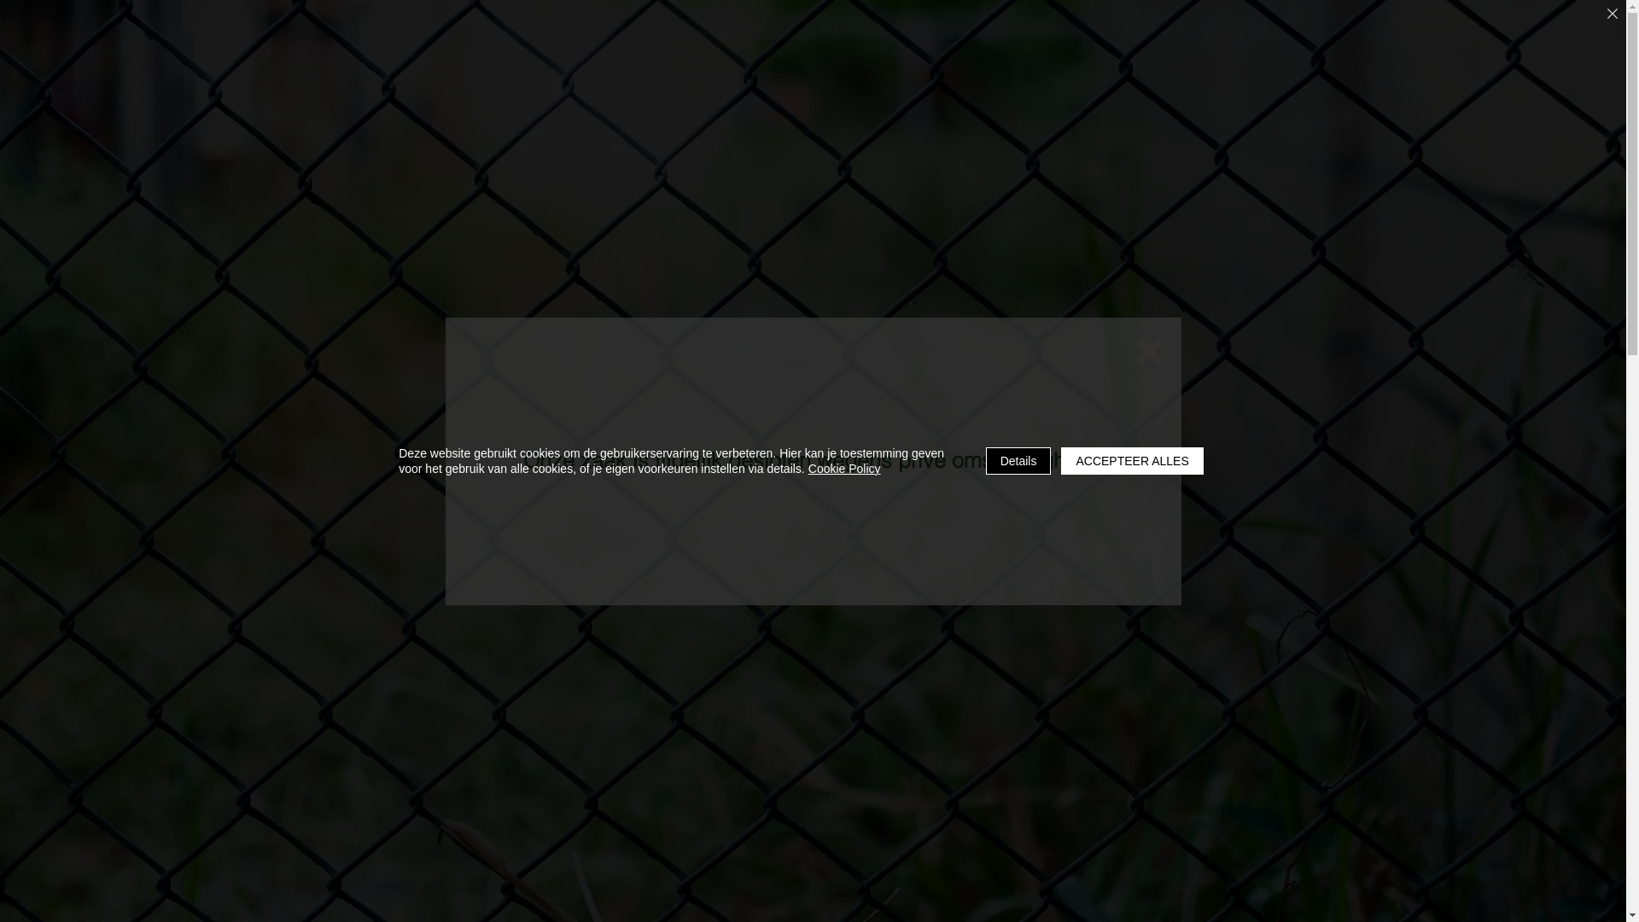 Image resolution: width=1639 pixels, height=922 pixels. What do you see at coordinates (1019, 461) in the screenshot?
I see `Details` at bounding box center [1019, 461].